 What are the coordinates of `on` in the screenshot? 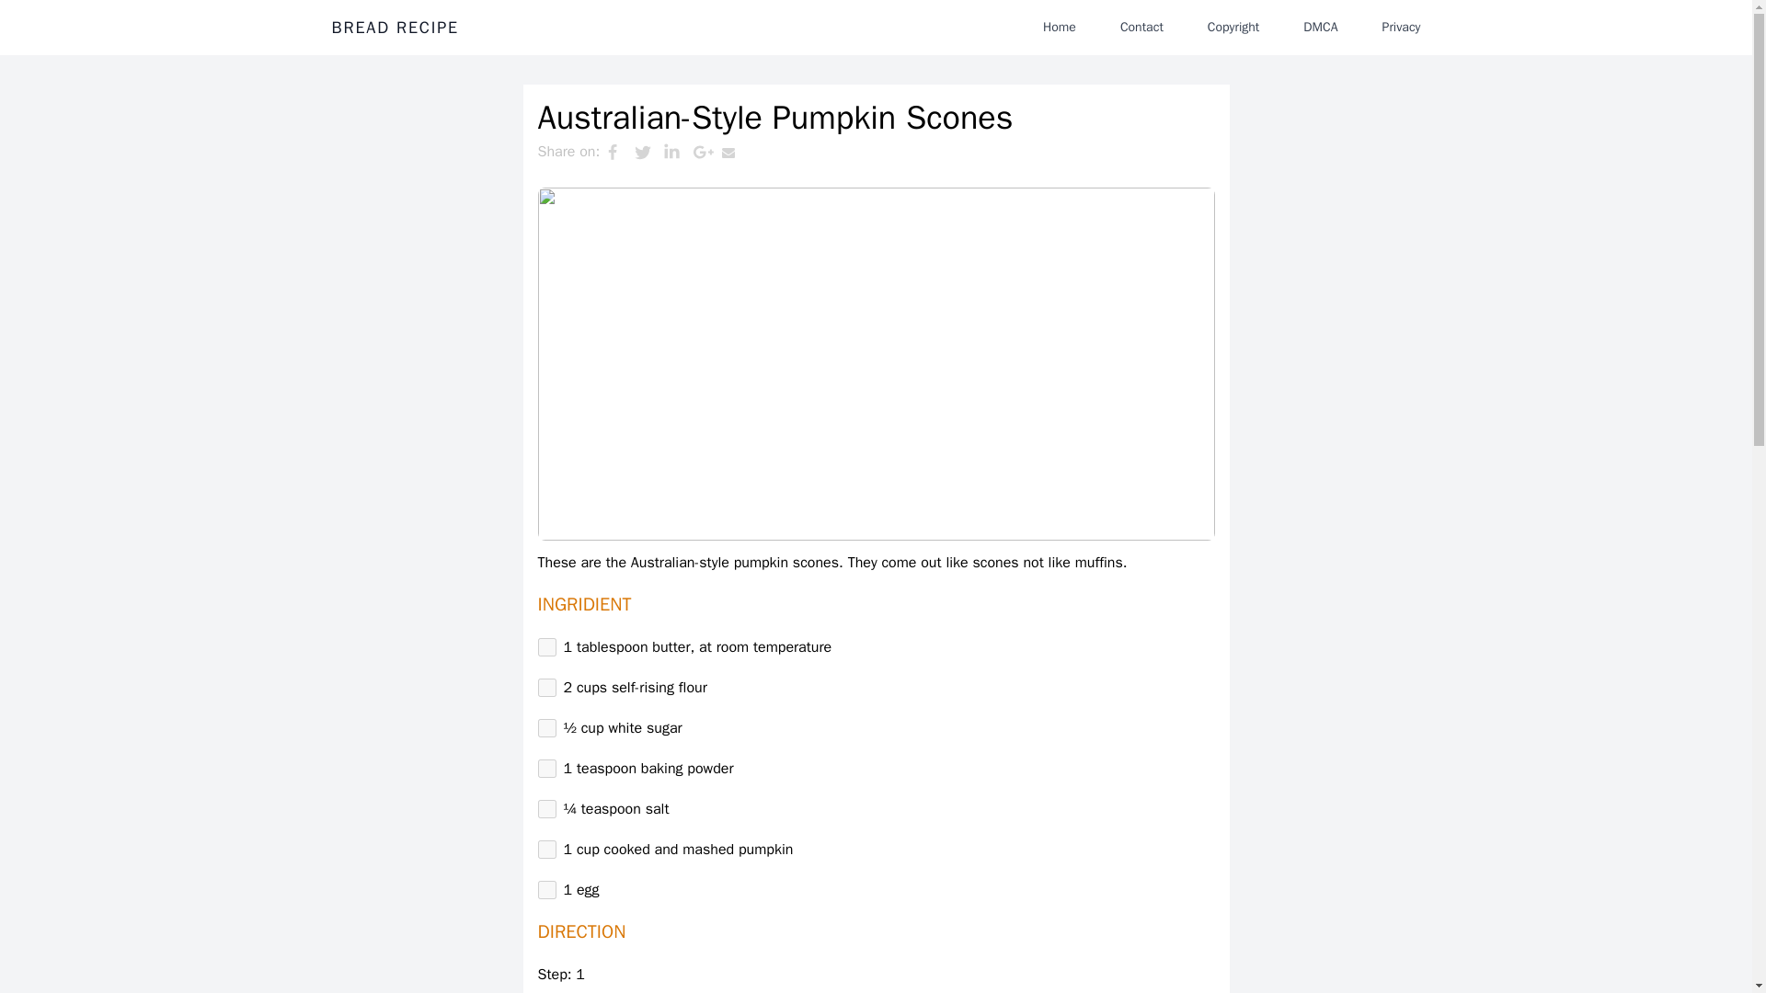 It's located at (546, 647).